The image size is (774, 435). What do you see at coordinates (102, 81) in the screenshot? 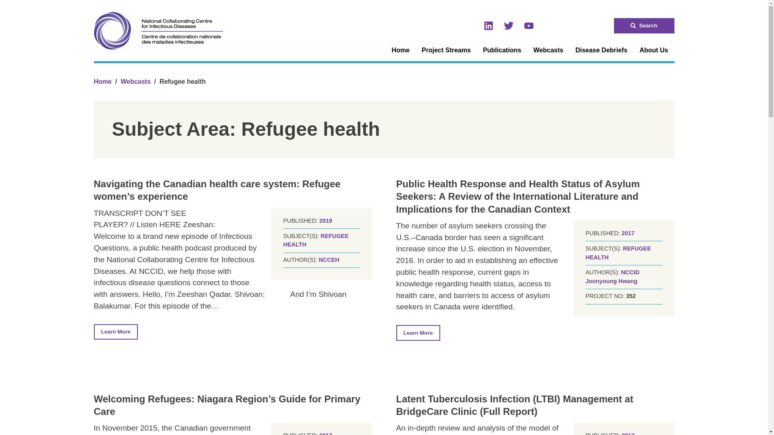
I see `Home` at bounding box center [102, 81].